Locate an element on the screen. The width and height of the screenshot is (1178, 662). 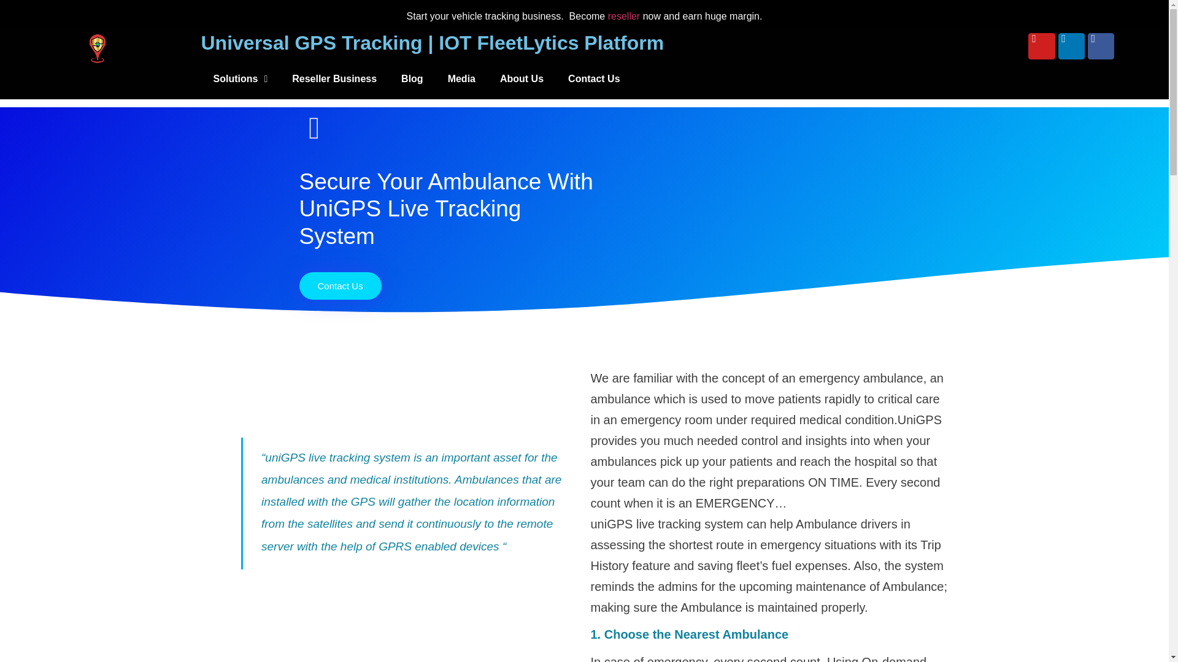
Contact Us is located at coordinates (594, 78).